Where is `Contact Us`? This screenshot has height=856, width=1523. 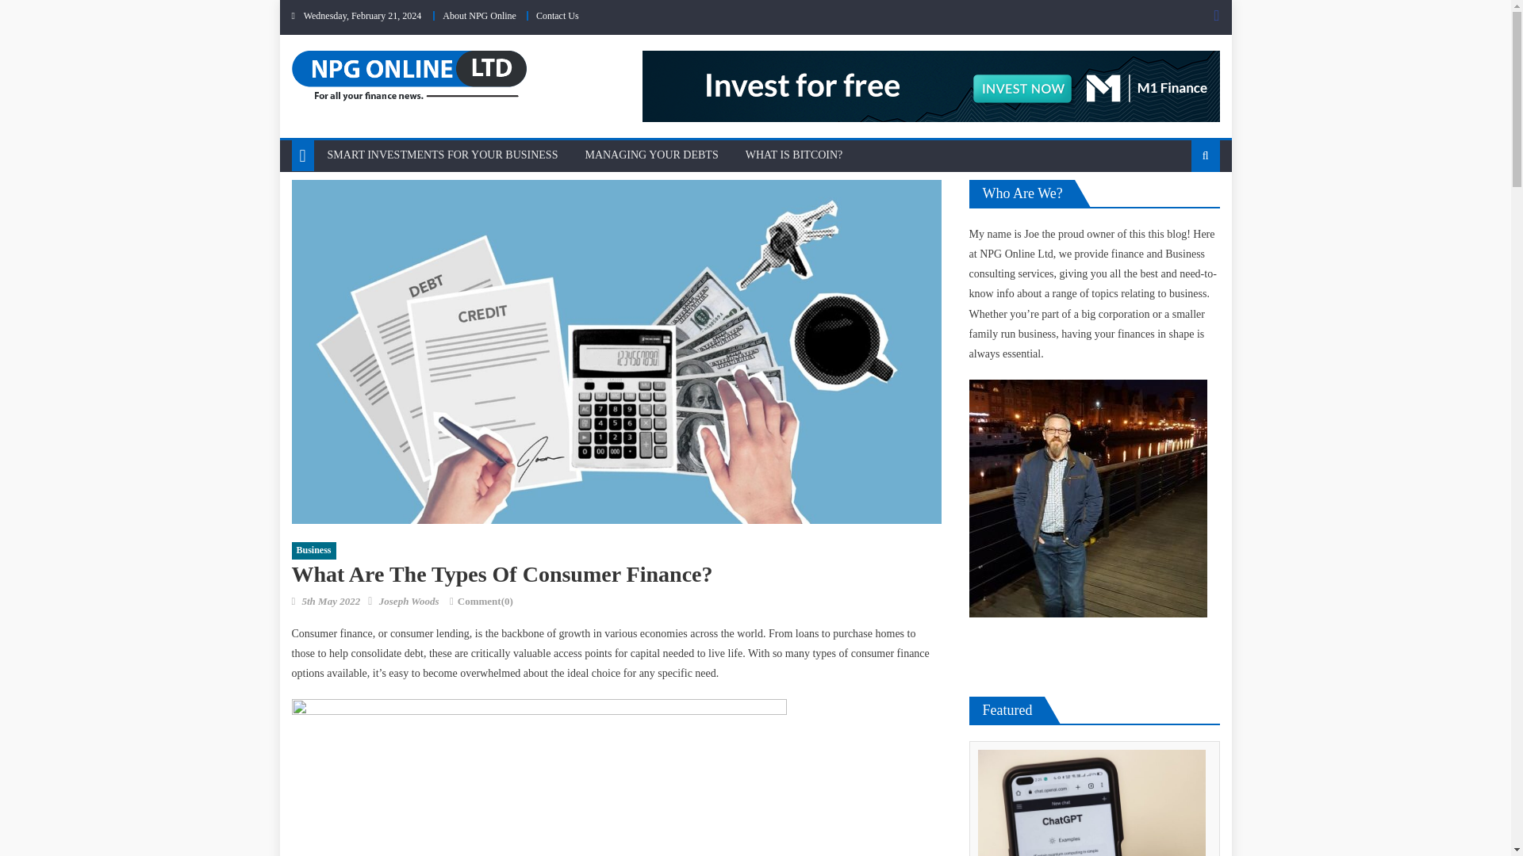 Contact Us is located at coordinates (557, 16).